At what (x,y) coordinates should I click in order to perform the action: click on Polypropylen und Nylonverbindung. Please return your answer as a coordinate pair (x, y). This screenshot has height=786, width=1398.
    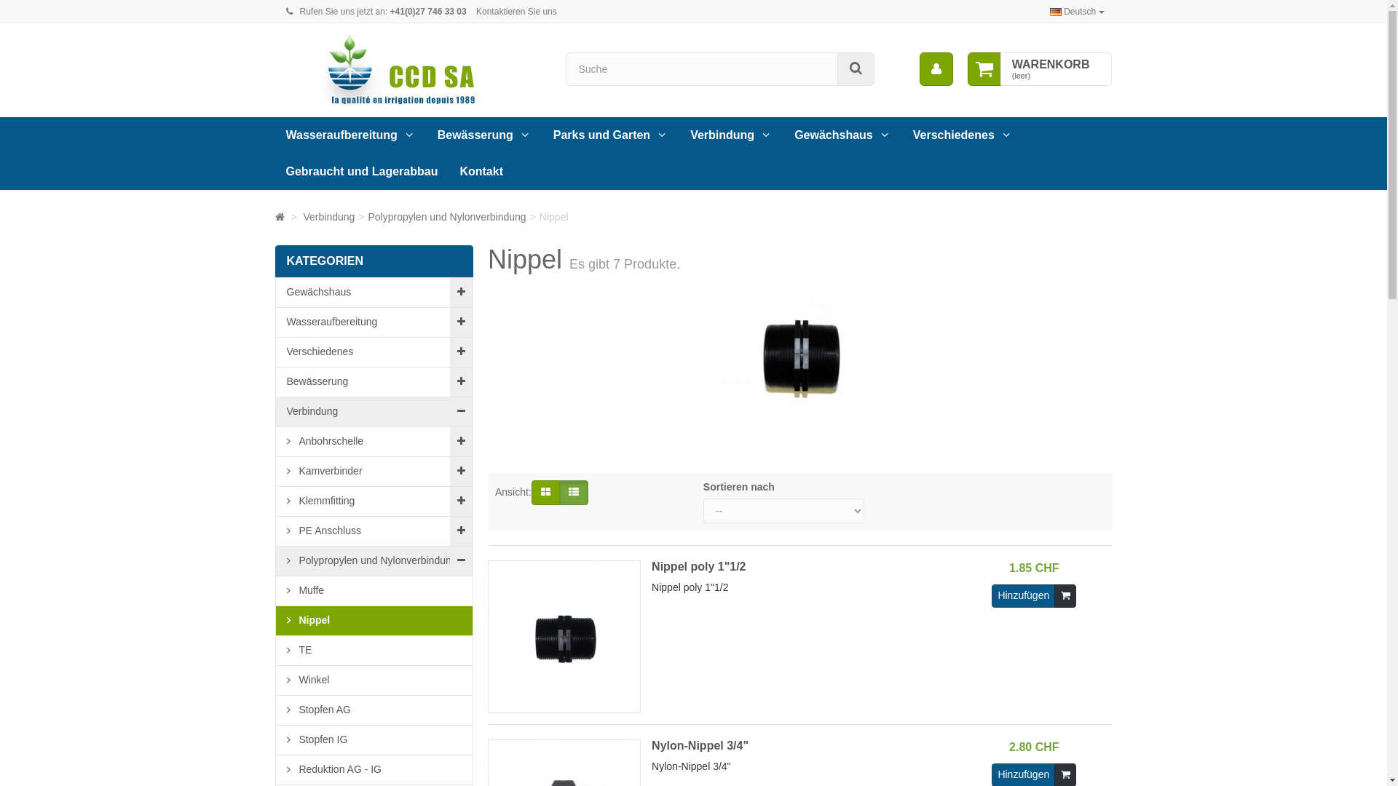
    Looking at the image, I should click on (447, 217).